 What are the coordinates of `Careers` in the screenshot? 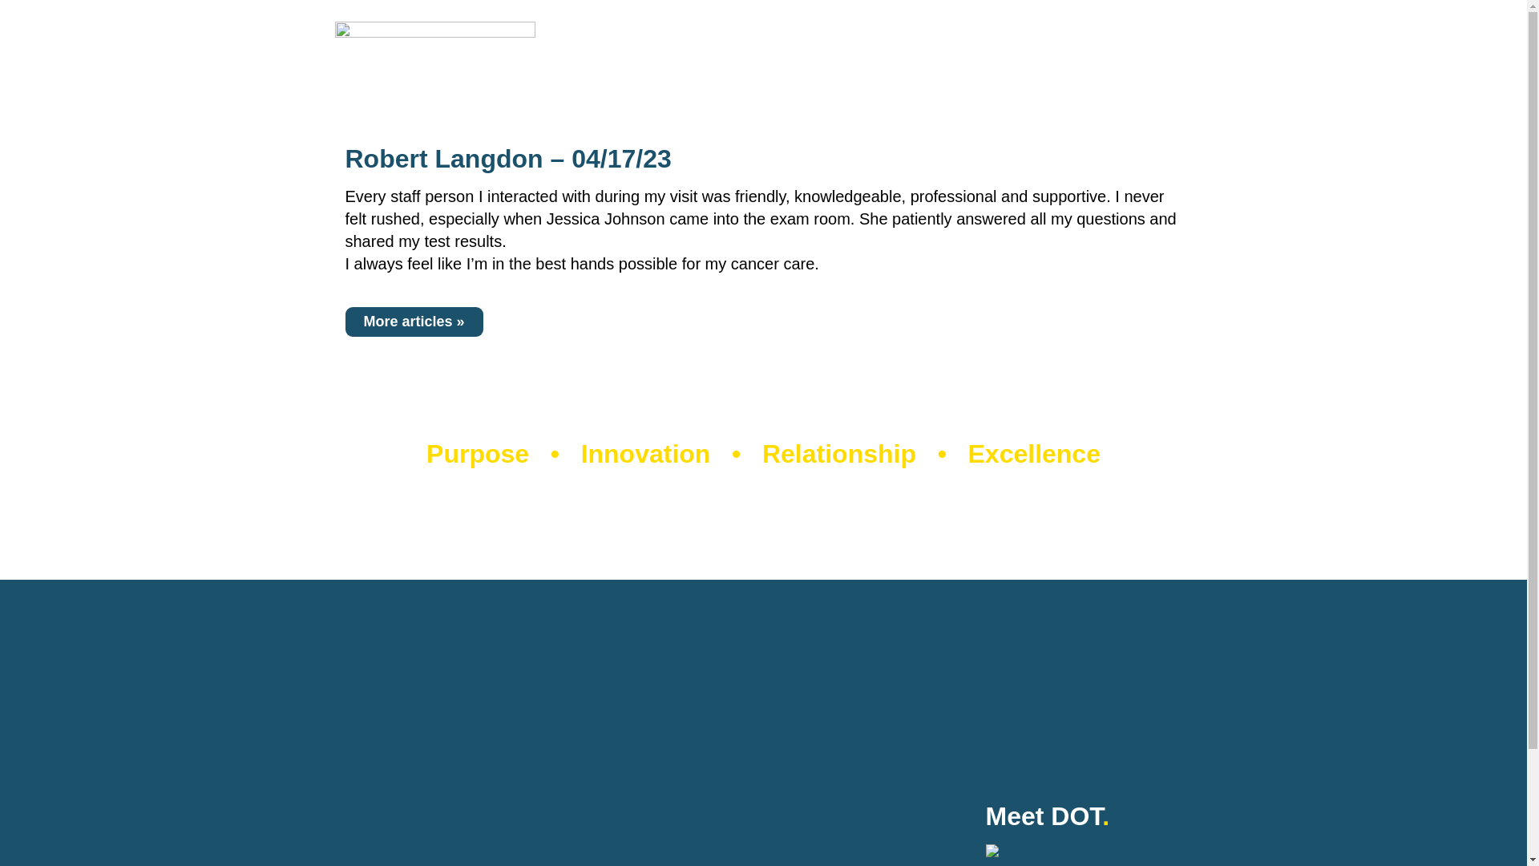 It's located at (1177, 74).